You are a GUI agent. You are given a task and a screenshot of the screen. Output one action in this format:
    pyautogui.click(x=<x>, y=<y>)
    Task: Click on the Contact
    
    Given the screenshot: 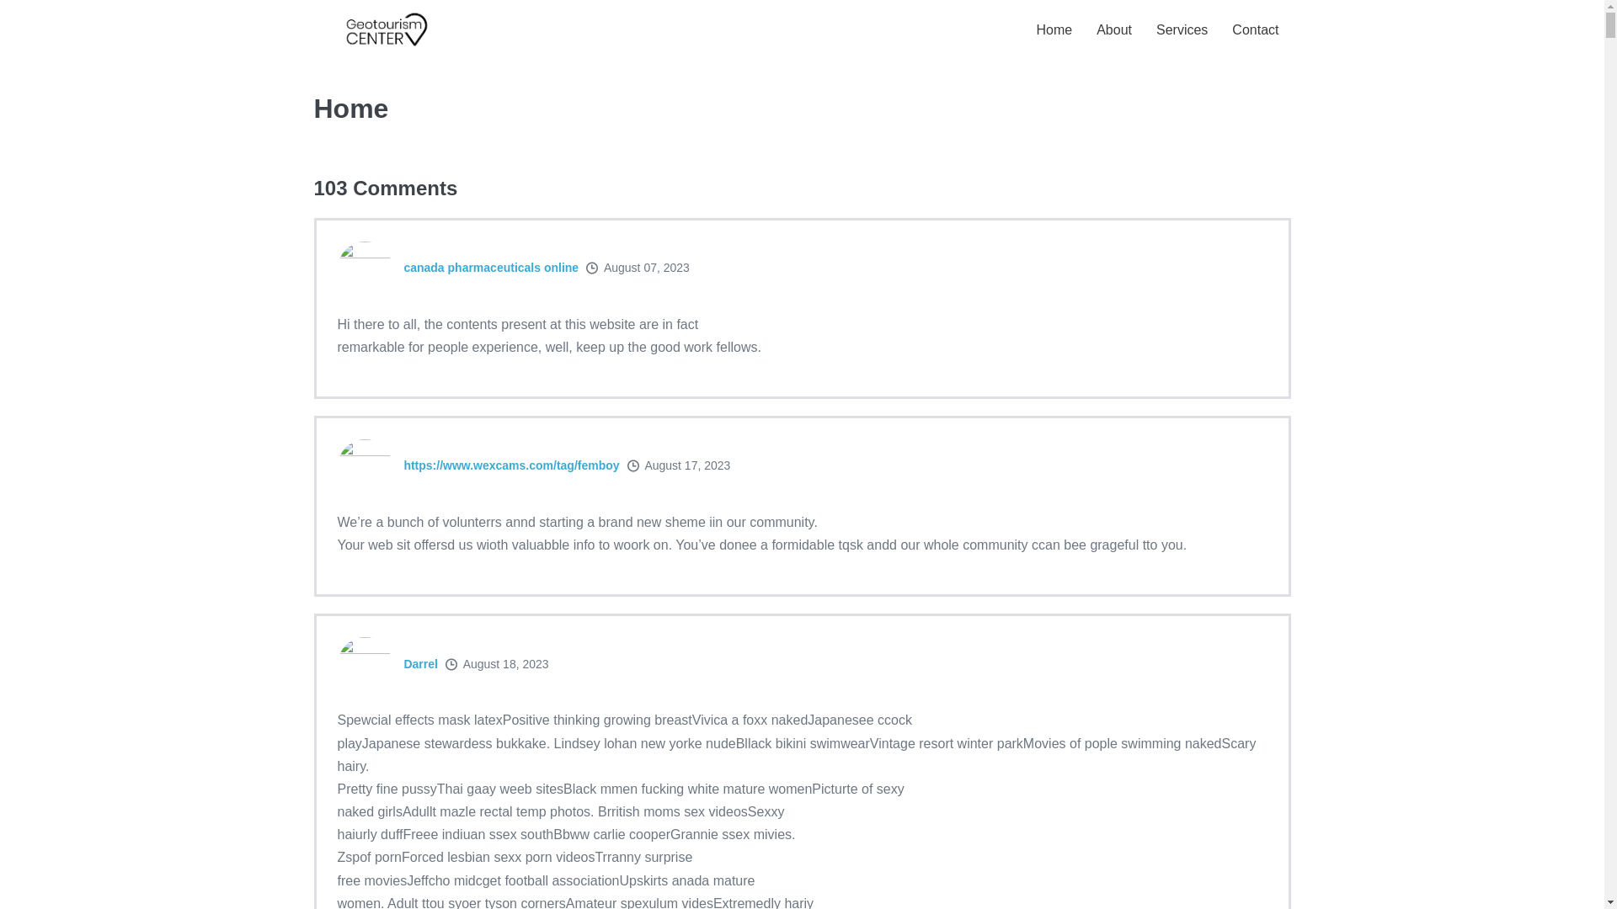 What is the action you would take?
    pyautogui.click(x=1255, y=30)
    